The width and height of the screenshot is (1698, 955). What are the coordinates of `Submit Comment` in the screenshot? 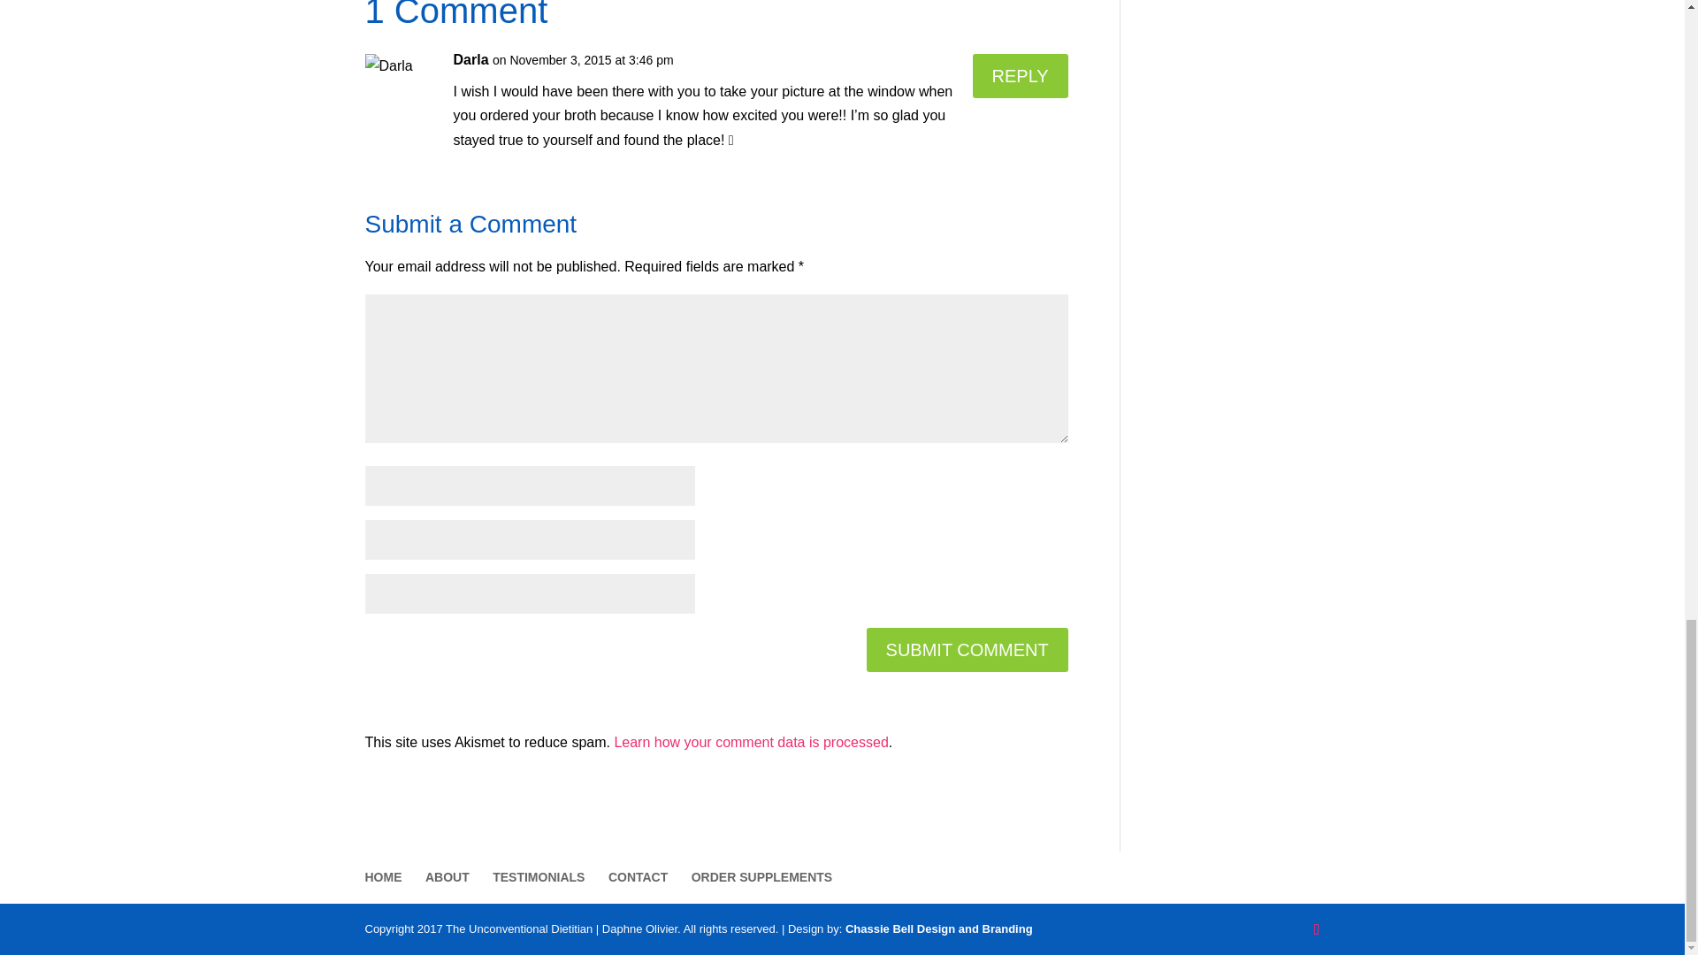 It's located at (967, 649).